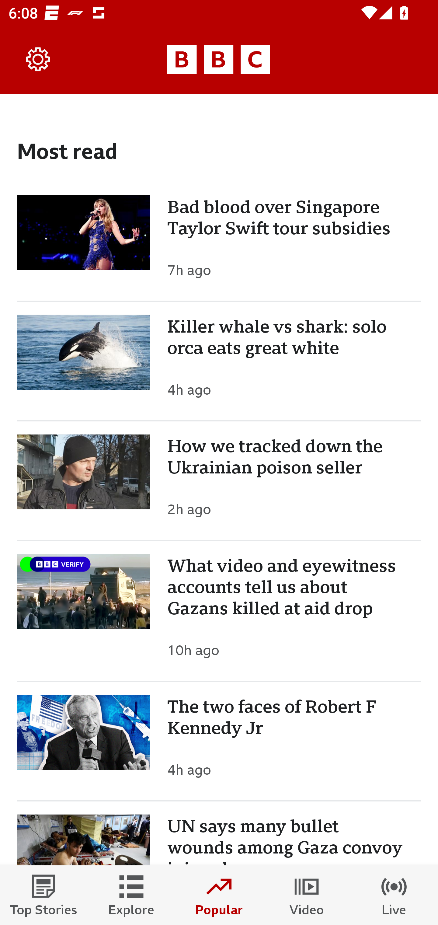 Image resolution: width=438 pixels, height=925 pixels. Describe the element at coordinates (307, 895) in the screenshot. I see `Video` at that location.